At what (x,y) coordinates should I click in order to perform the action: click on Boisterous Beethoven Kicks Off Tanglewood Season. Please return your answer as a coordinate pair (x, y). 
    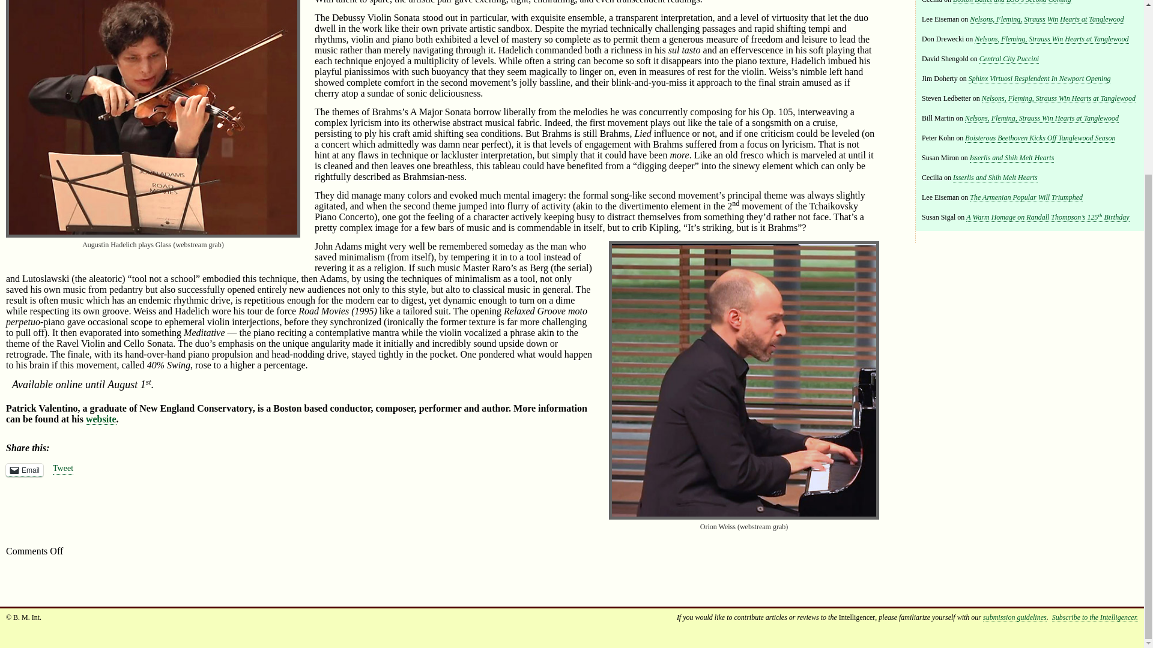
    Looking at the image, I should click on (1040, 138).